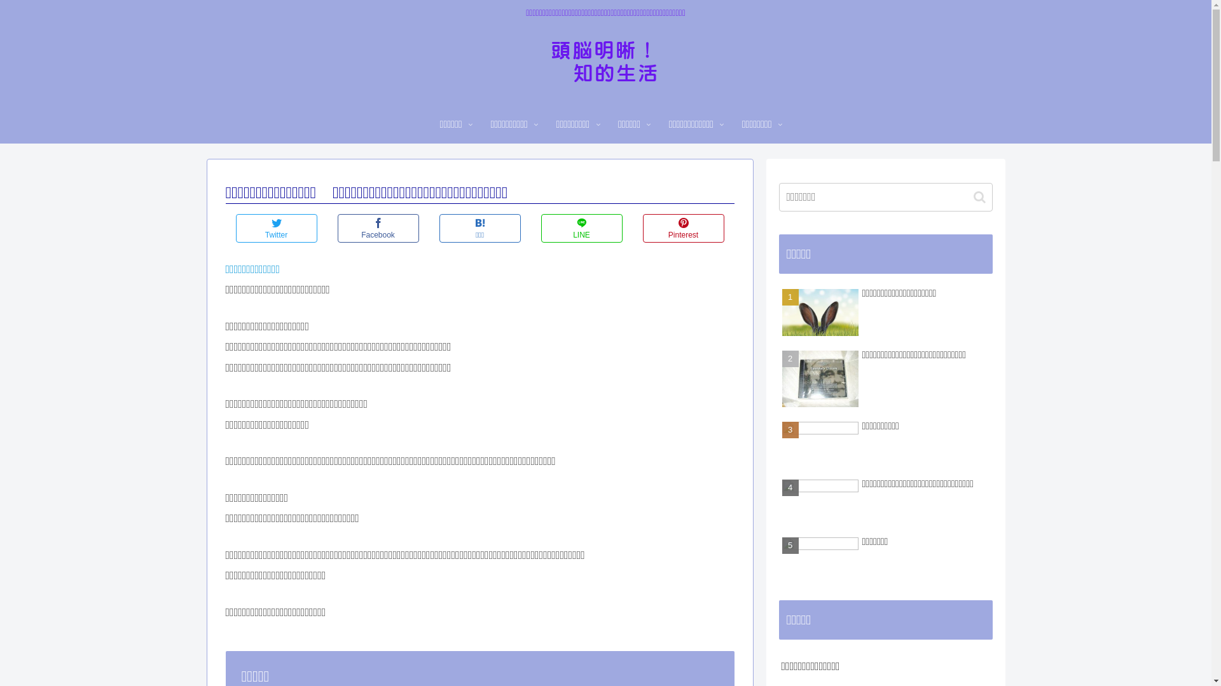 This screenshot has height=686, width=1221. What do you see at coordinates (378, 229) in the screenshot?
I see `Facebook` at bounding box center [378, 229].